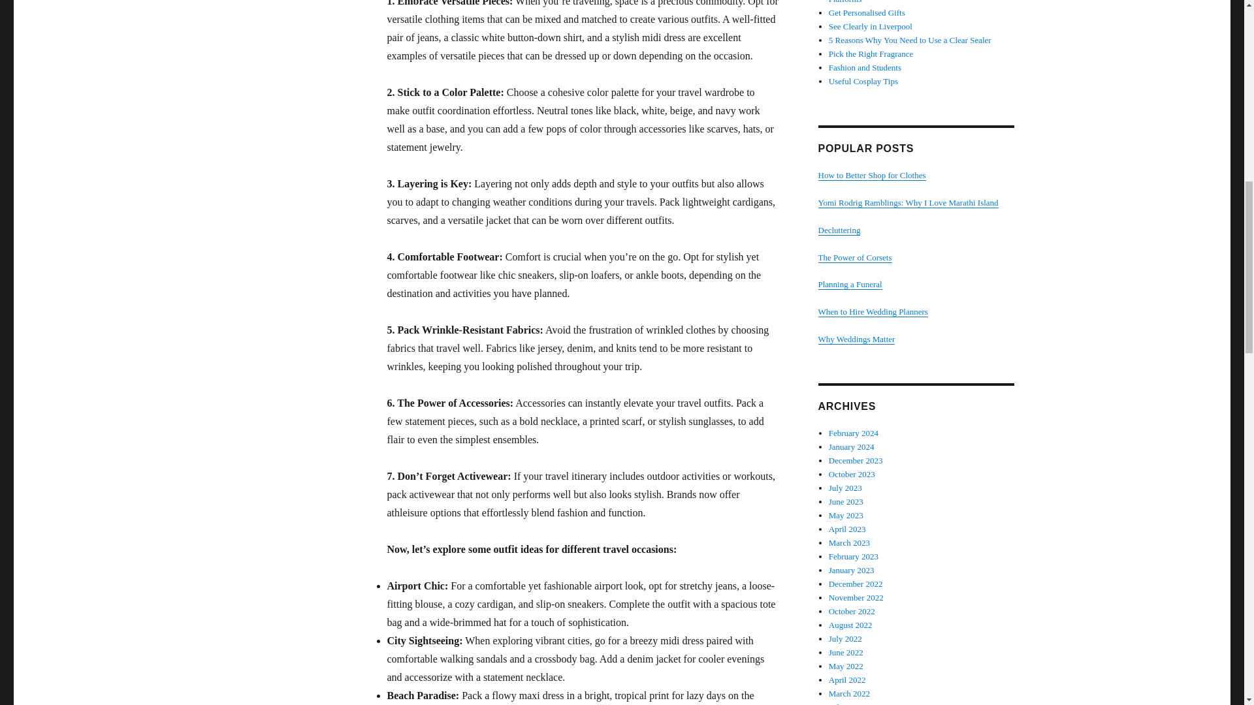  Describe the element at coordinates (871, 54) in the screenshot. I see `Pick the Right Fragrance` at that location.